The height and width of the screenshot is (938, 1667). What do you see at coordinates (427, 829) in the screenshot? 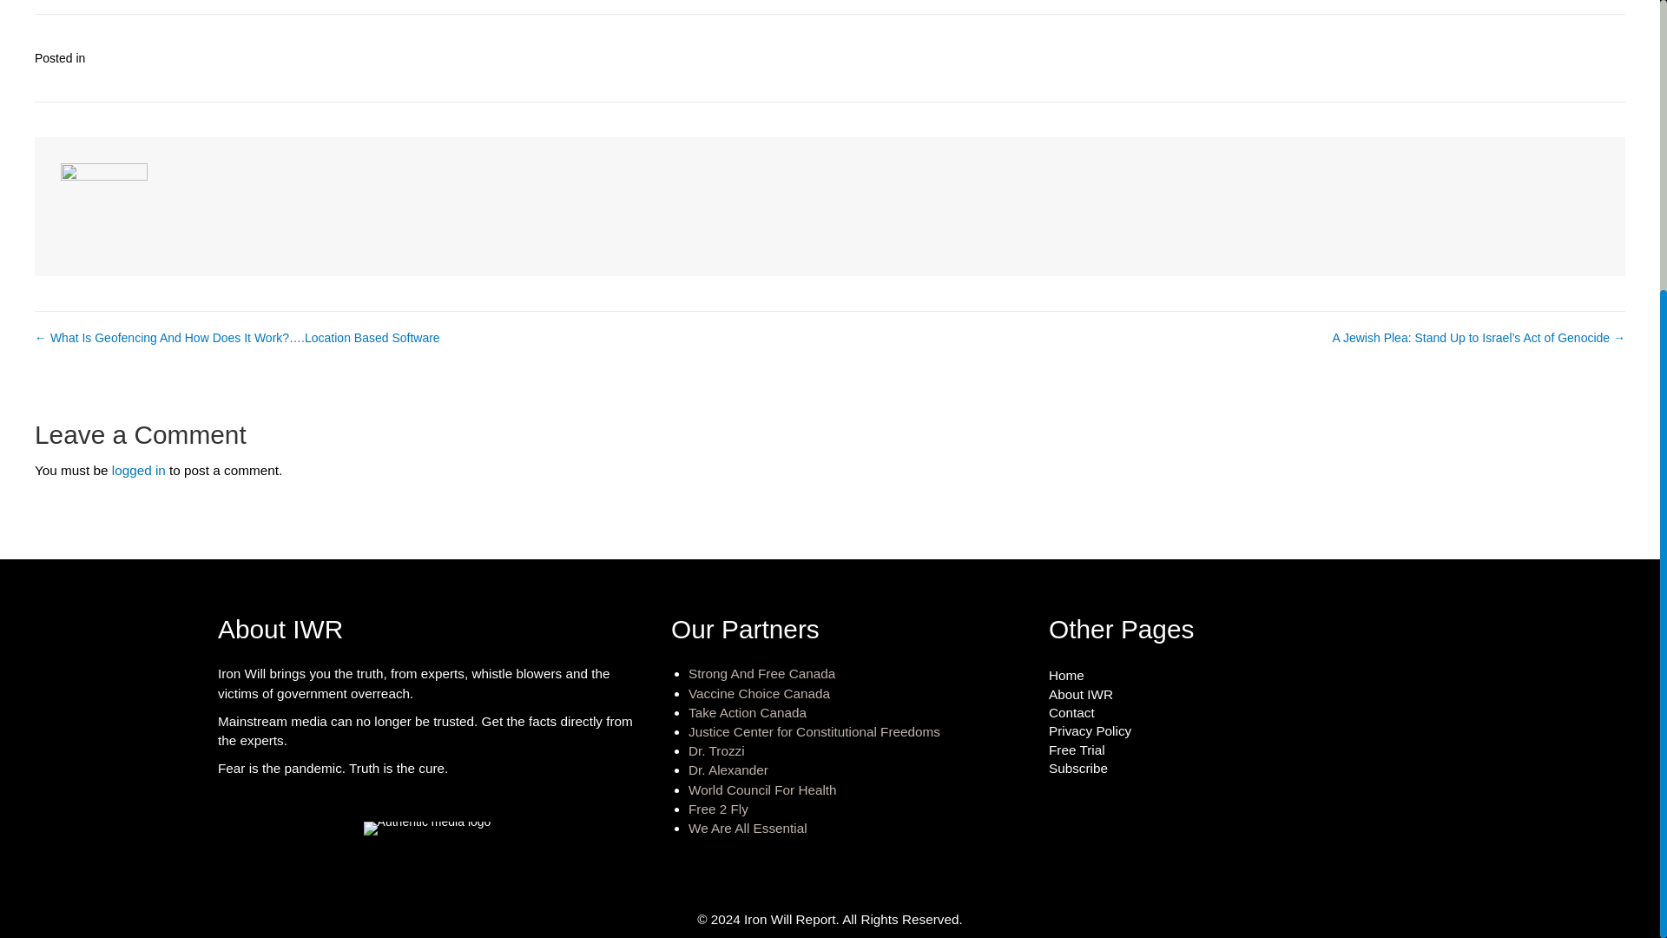
I see `Authentic media logo` at bounding box center [427, 829].